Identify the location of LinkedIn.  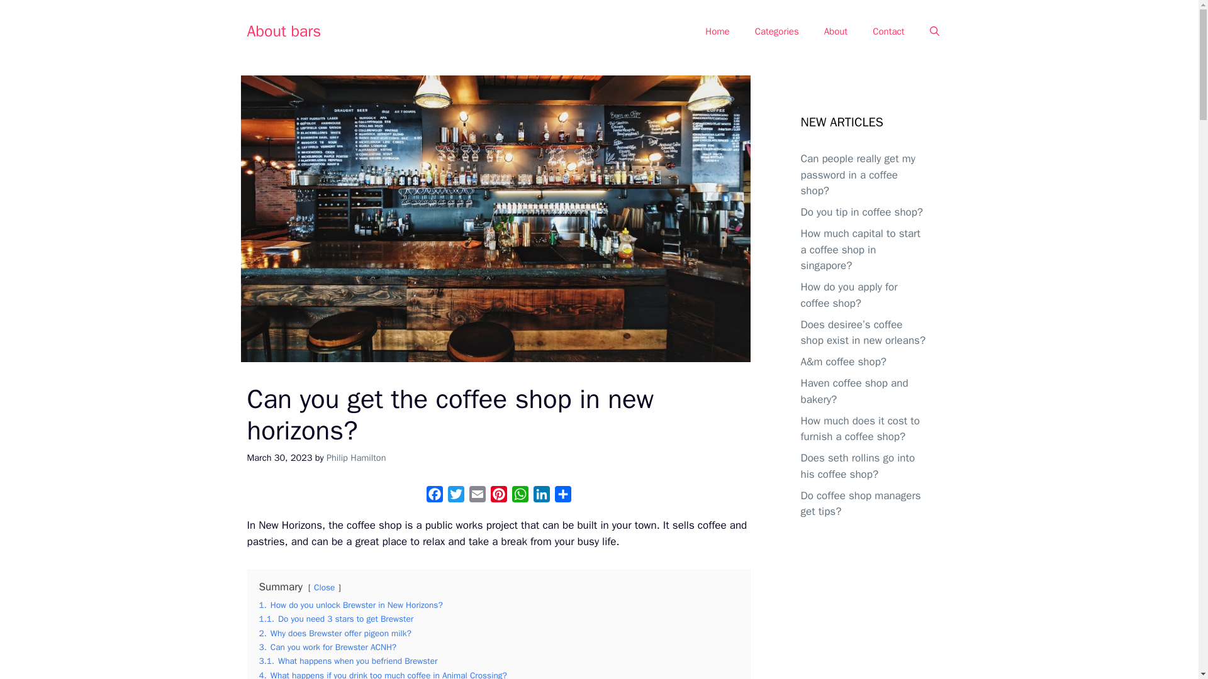
(541, 497).